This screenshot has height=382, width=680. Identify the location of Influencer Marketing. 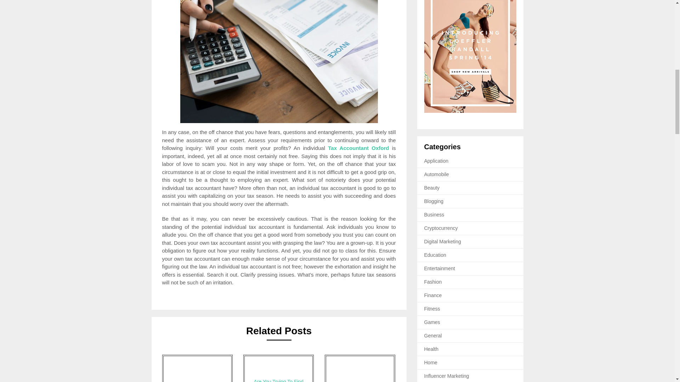
(447, 376).